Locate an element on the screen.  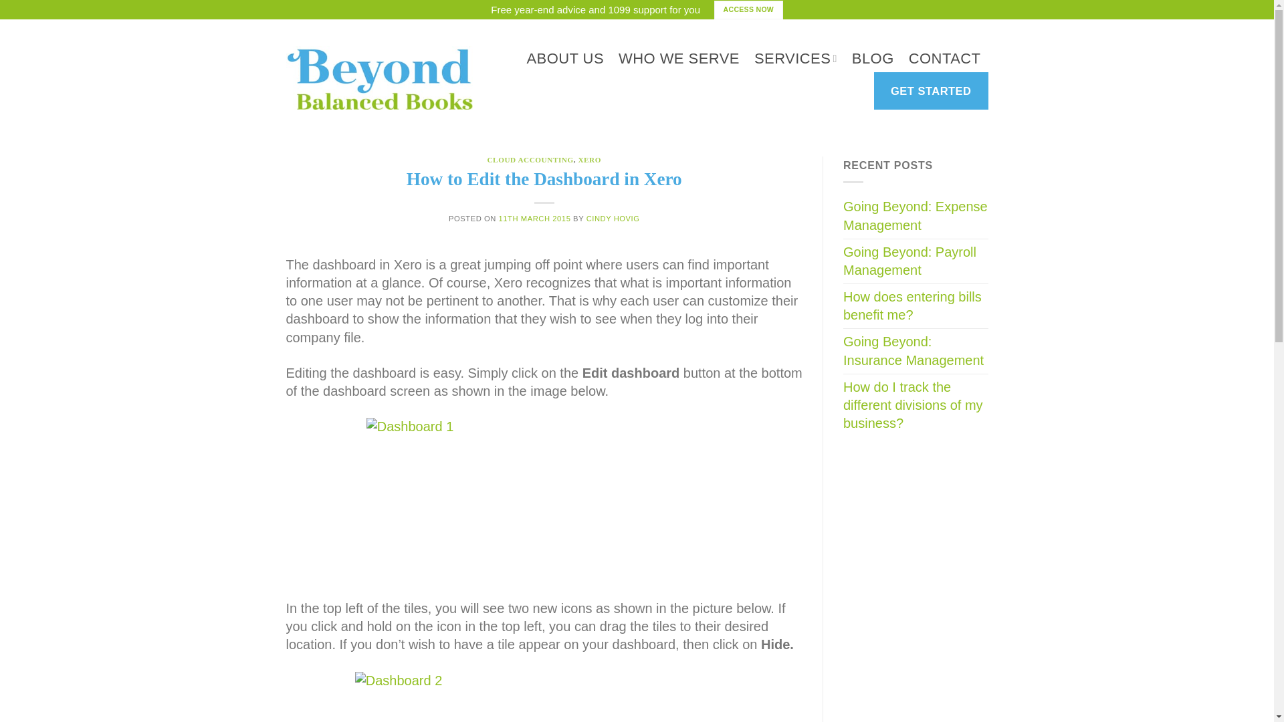
How do I track the different divisions of my business? is located at coordinates (916, 406).